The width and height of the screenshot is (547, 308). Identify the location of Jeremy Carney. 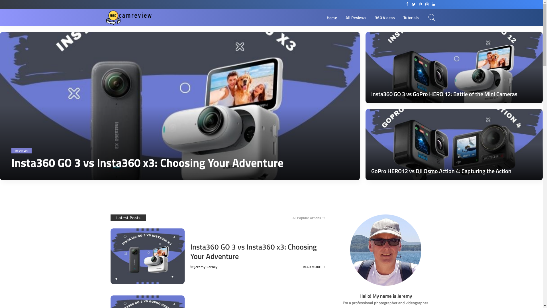
(206, 267).